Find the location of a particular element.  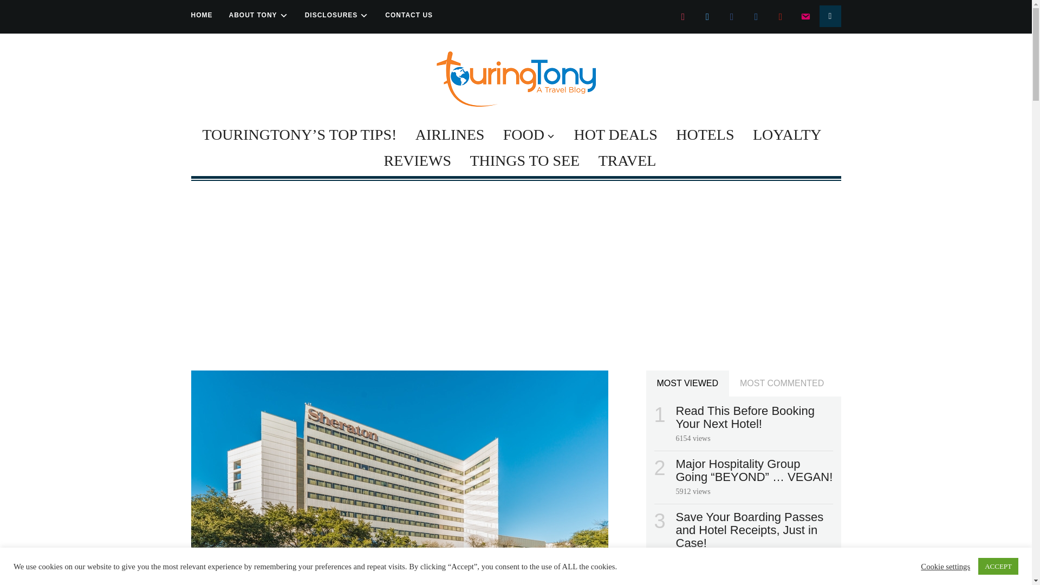

INSTAGRAM is located at coordinates (683, 16).